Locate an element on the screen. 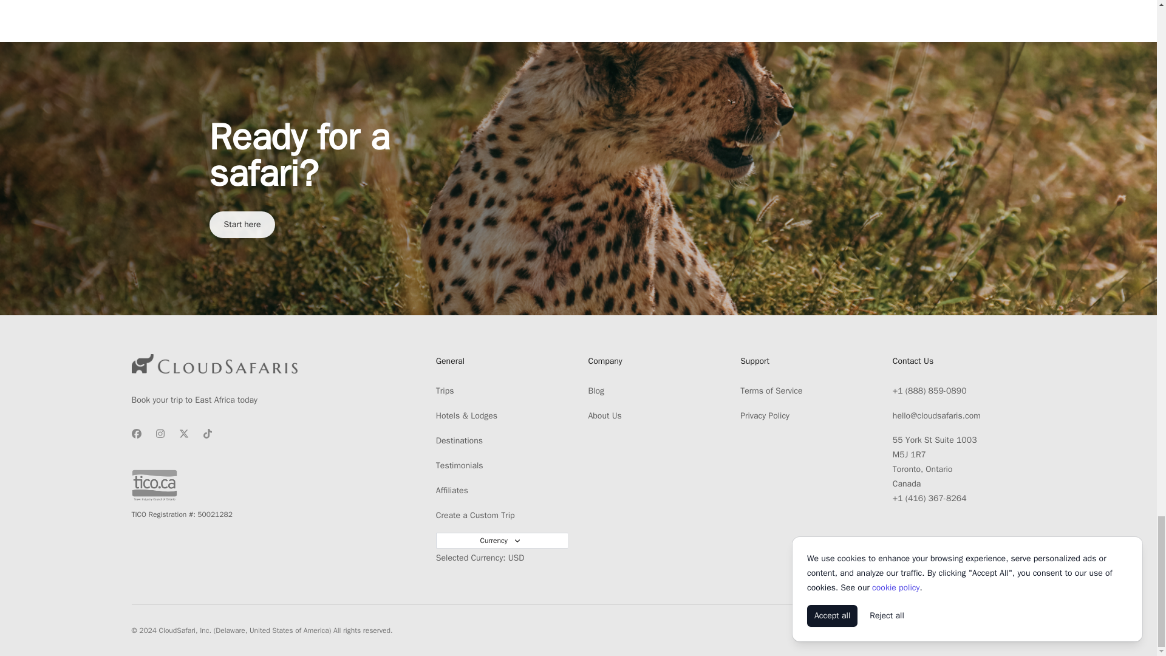  Destinations is located at coordinates (459, 441).